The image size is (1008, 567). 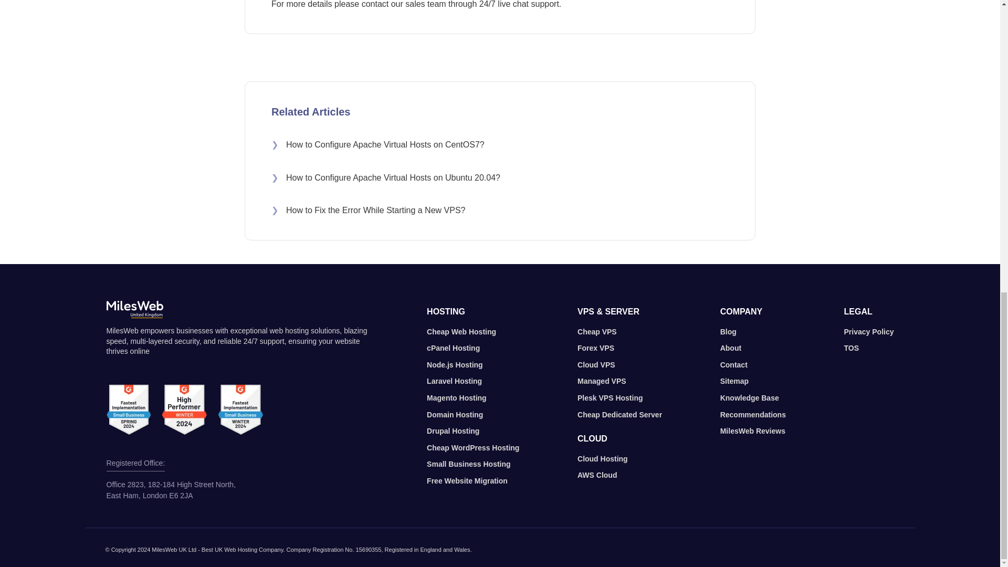 What do you see at coordinates (453, 432) in the screenshot?
I see `Drupal Hosting` at bounding box center [453, 432].